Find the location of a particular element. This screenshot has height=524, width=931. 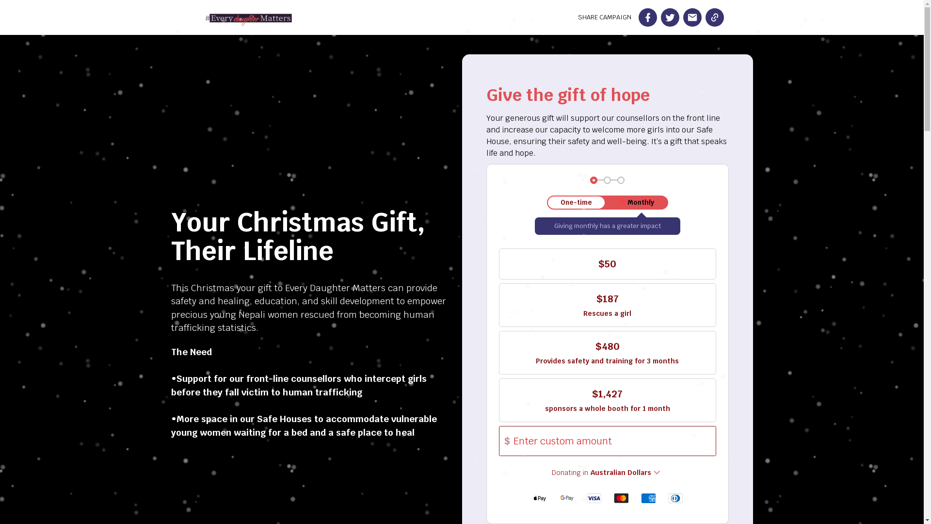

$187
Rescues a girl is located at coordinates (607, 305).